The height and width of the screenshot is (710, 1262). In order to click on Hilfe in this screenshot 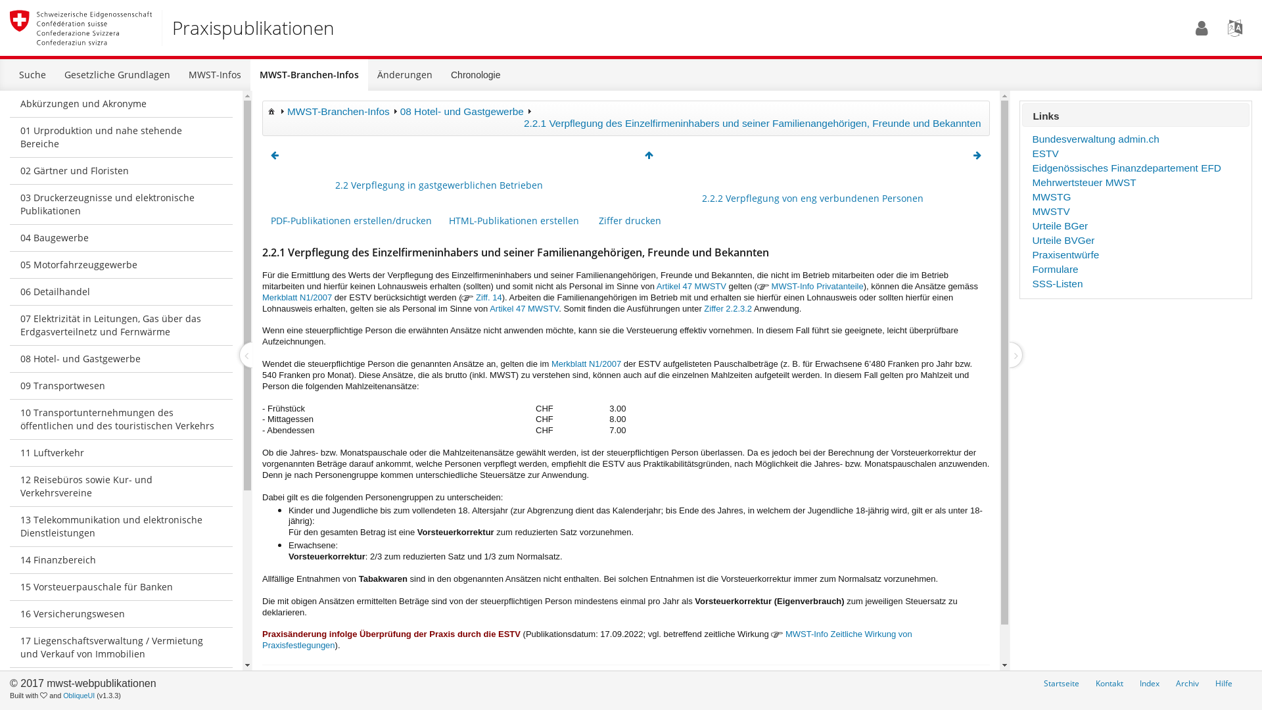, I will do `click(1224, 684)`.